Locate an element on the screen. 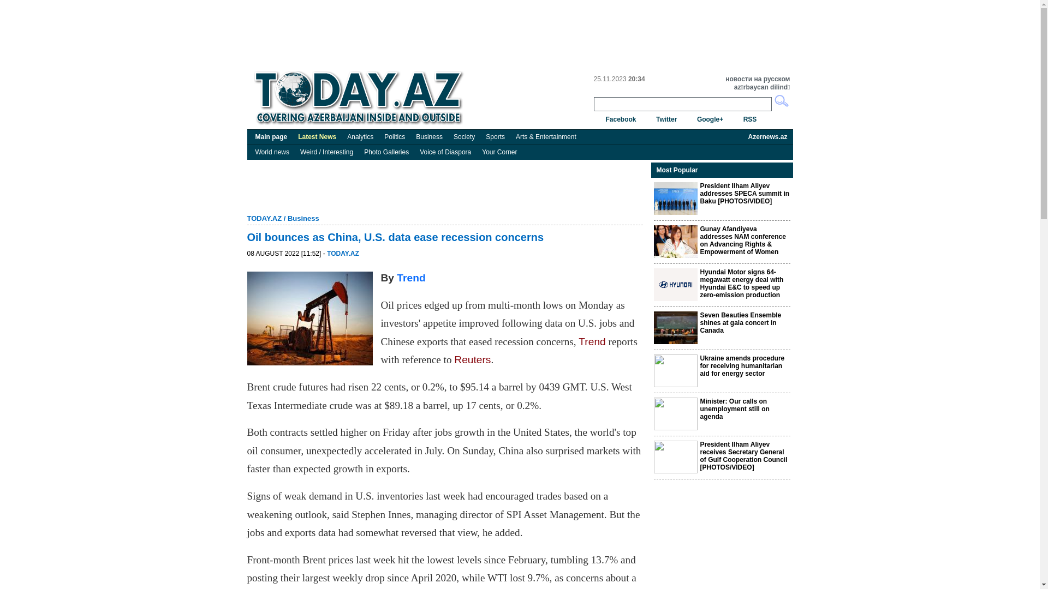 The width and height of the screenshot is (1048, 589). Arts & Entertainment is located at coordinates (546, 137).